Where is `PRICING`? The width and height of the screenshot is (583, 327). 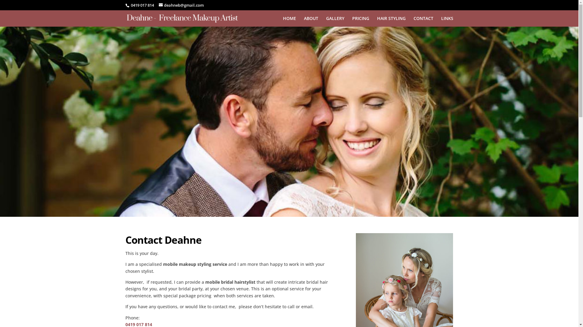 PRICING is located at coordinates (361, 21).